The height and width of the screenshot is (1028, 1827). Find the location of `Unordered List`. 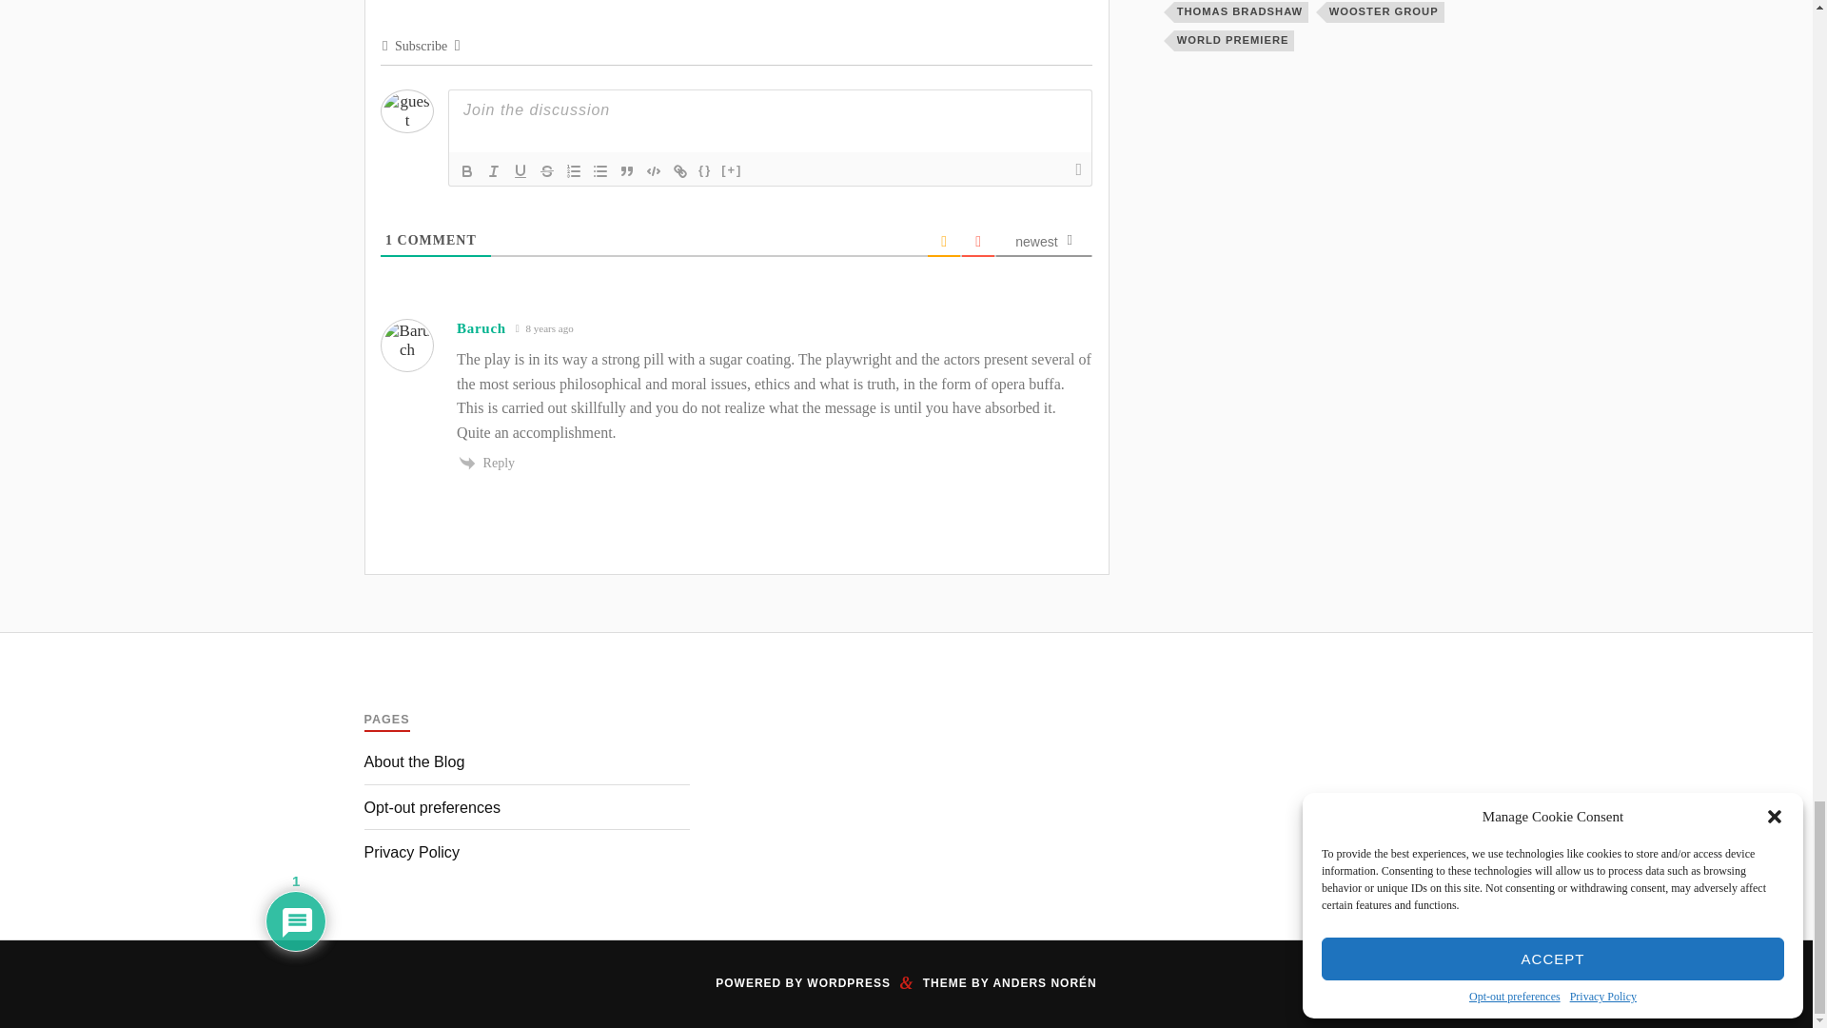

Unordered List is located at coordinates (599, 171).